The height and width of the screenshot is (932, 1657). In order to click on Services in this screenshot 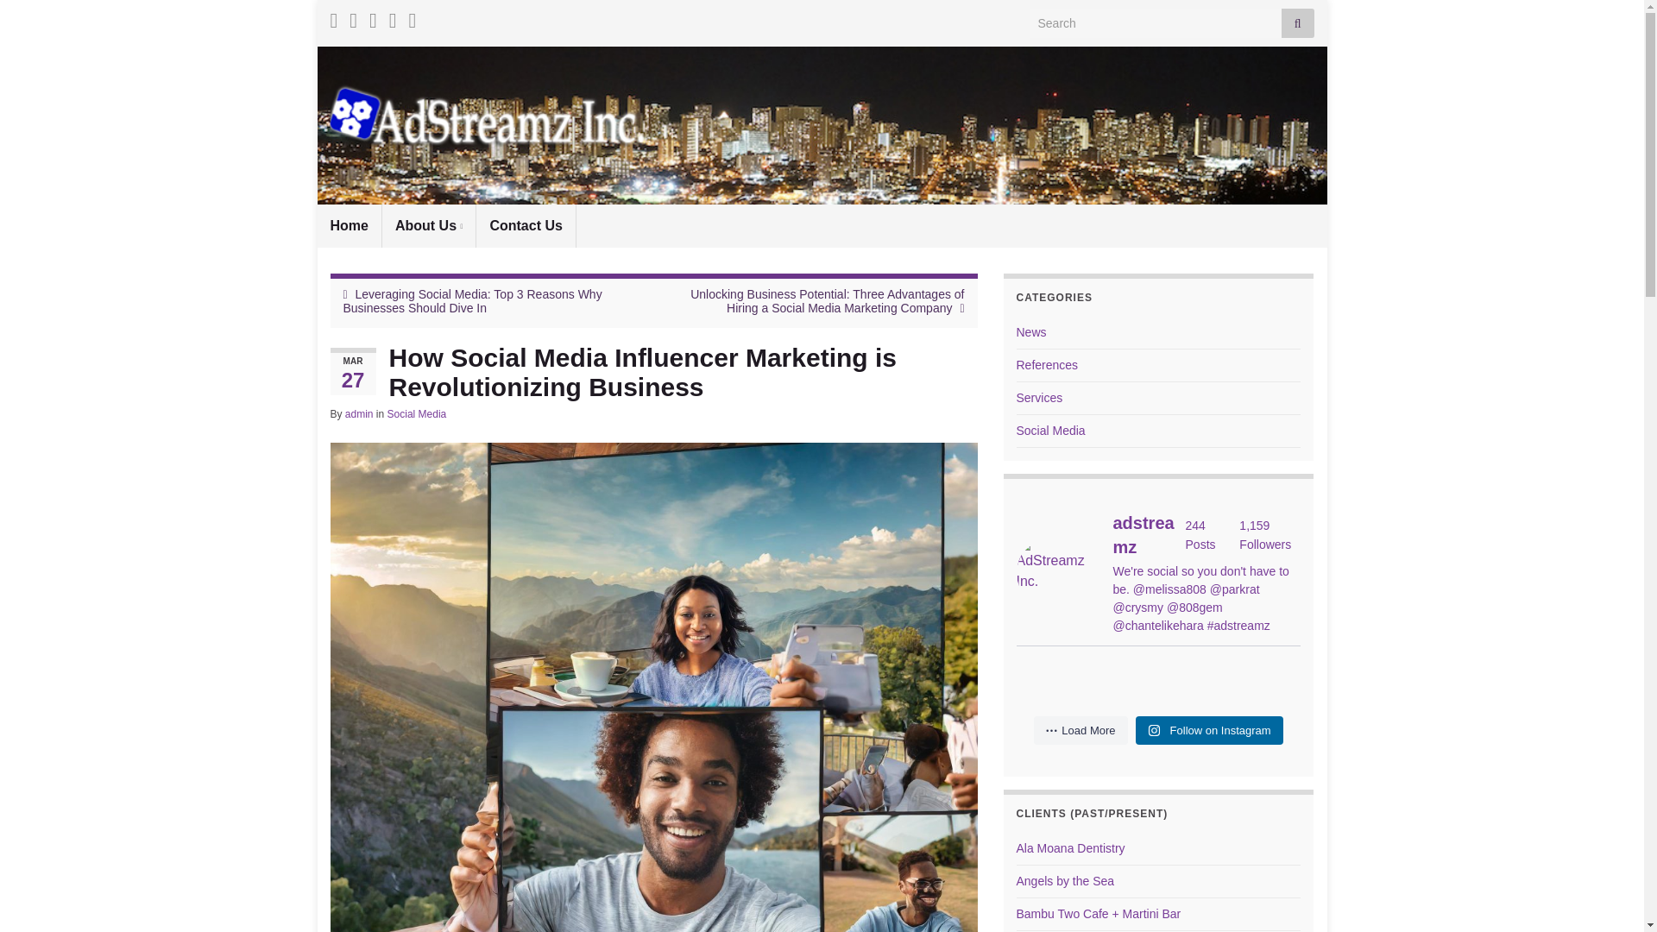, I will do `click(1040, 397)`.